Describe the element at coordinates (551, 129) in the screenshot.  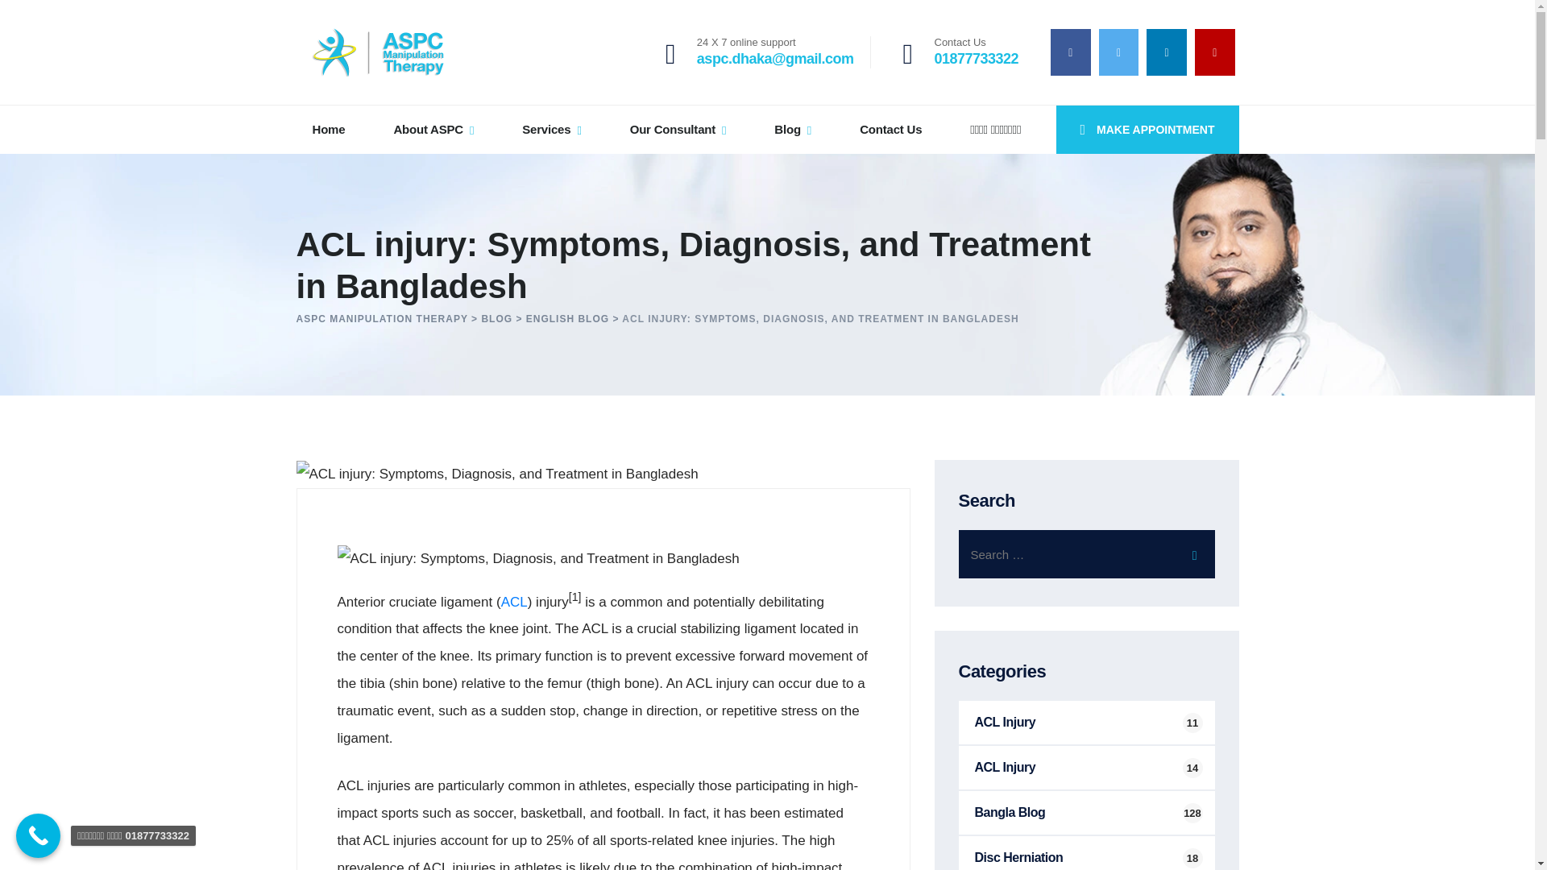
I see `MAKE APPOINTMENT` at that location.